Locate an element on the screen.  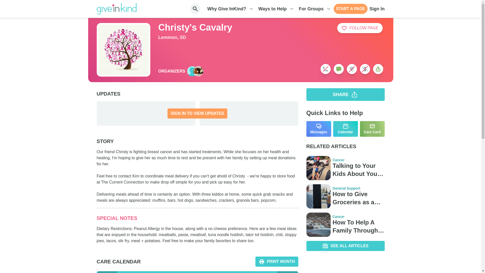
JUL is located at coordinates (107, 272).